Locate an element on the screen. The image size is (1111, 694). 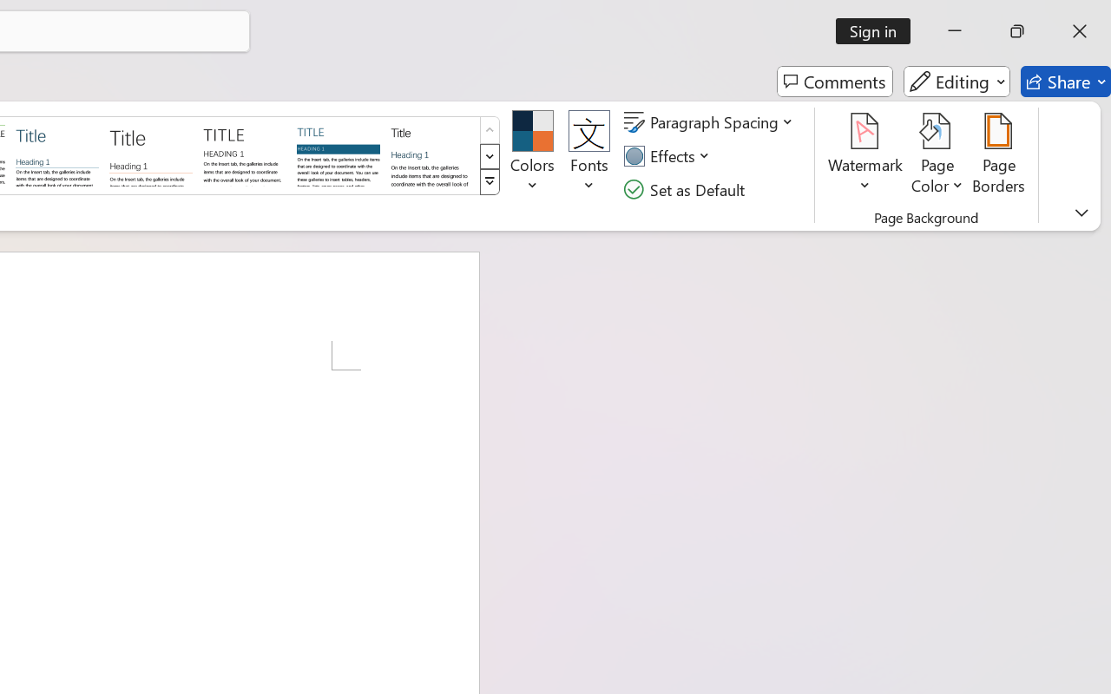
Word is located at coordinates (432, 154).